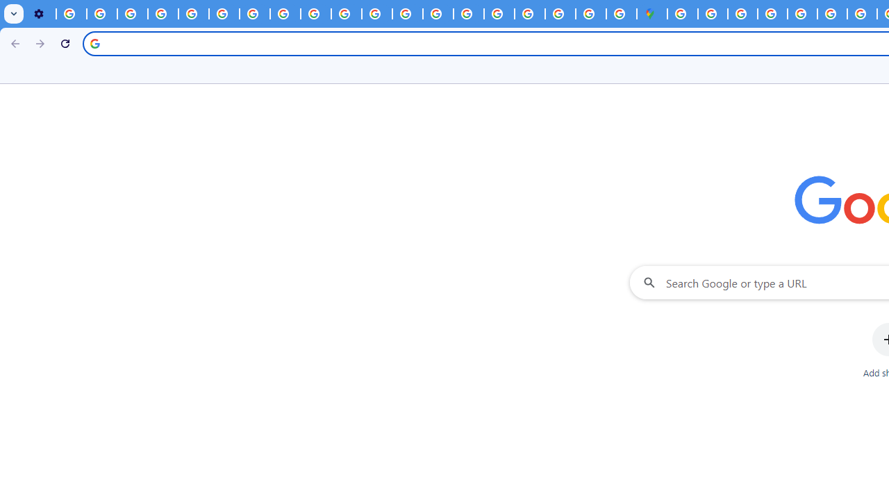  Describe the element at coordinates (71, 14) in the screenshot. I see `Delete photos & videos - Computer - Google Photos Help` at that location.